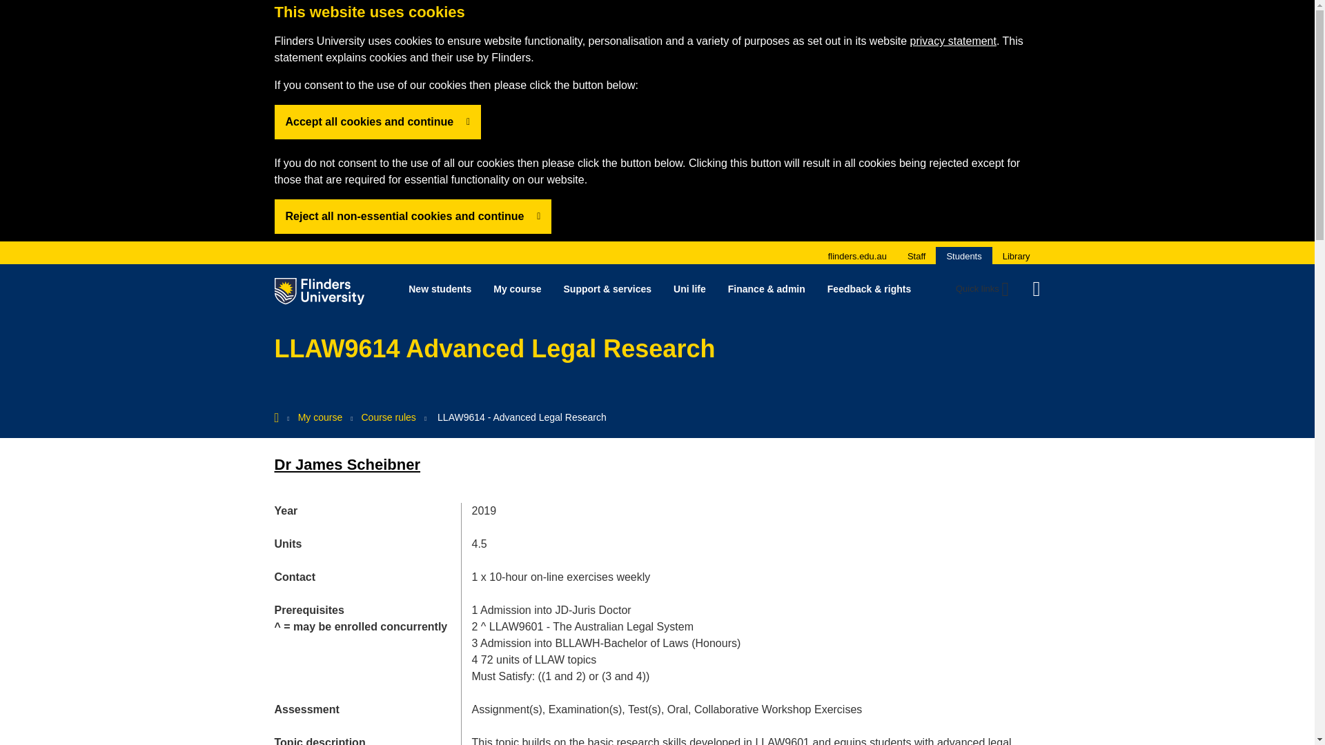 The width and height of the screenshot is (1325, 745). I want to click on Accept and continue, so click(378, 121).